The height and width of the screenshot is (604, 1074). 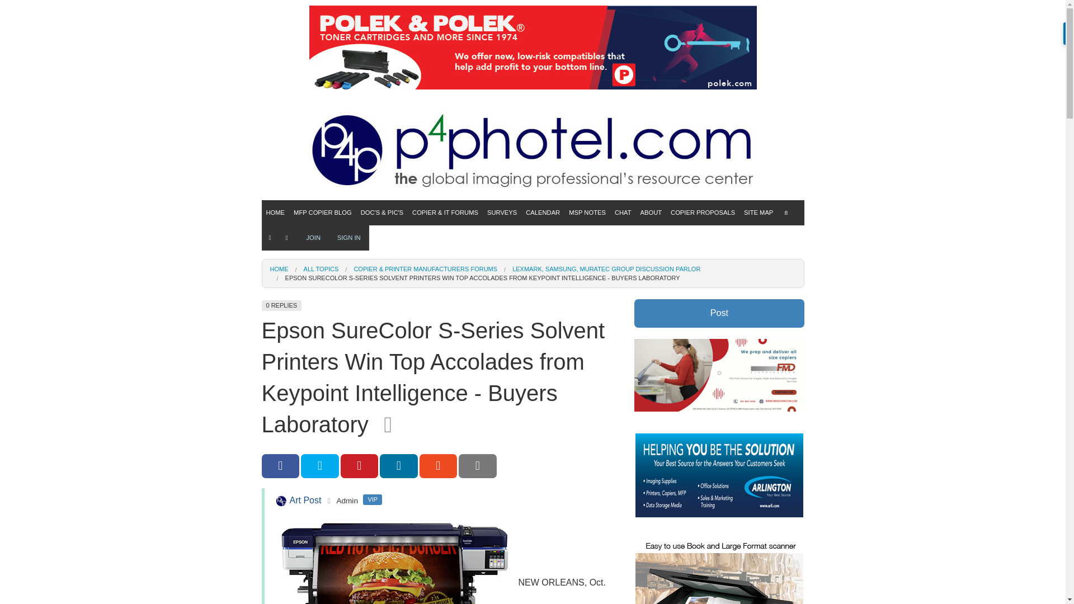 I want to click on VIDEOS, so click(x=382, y=292).